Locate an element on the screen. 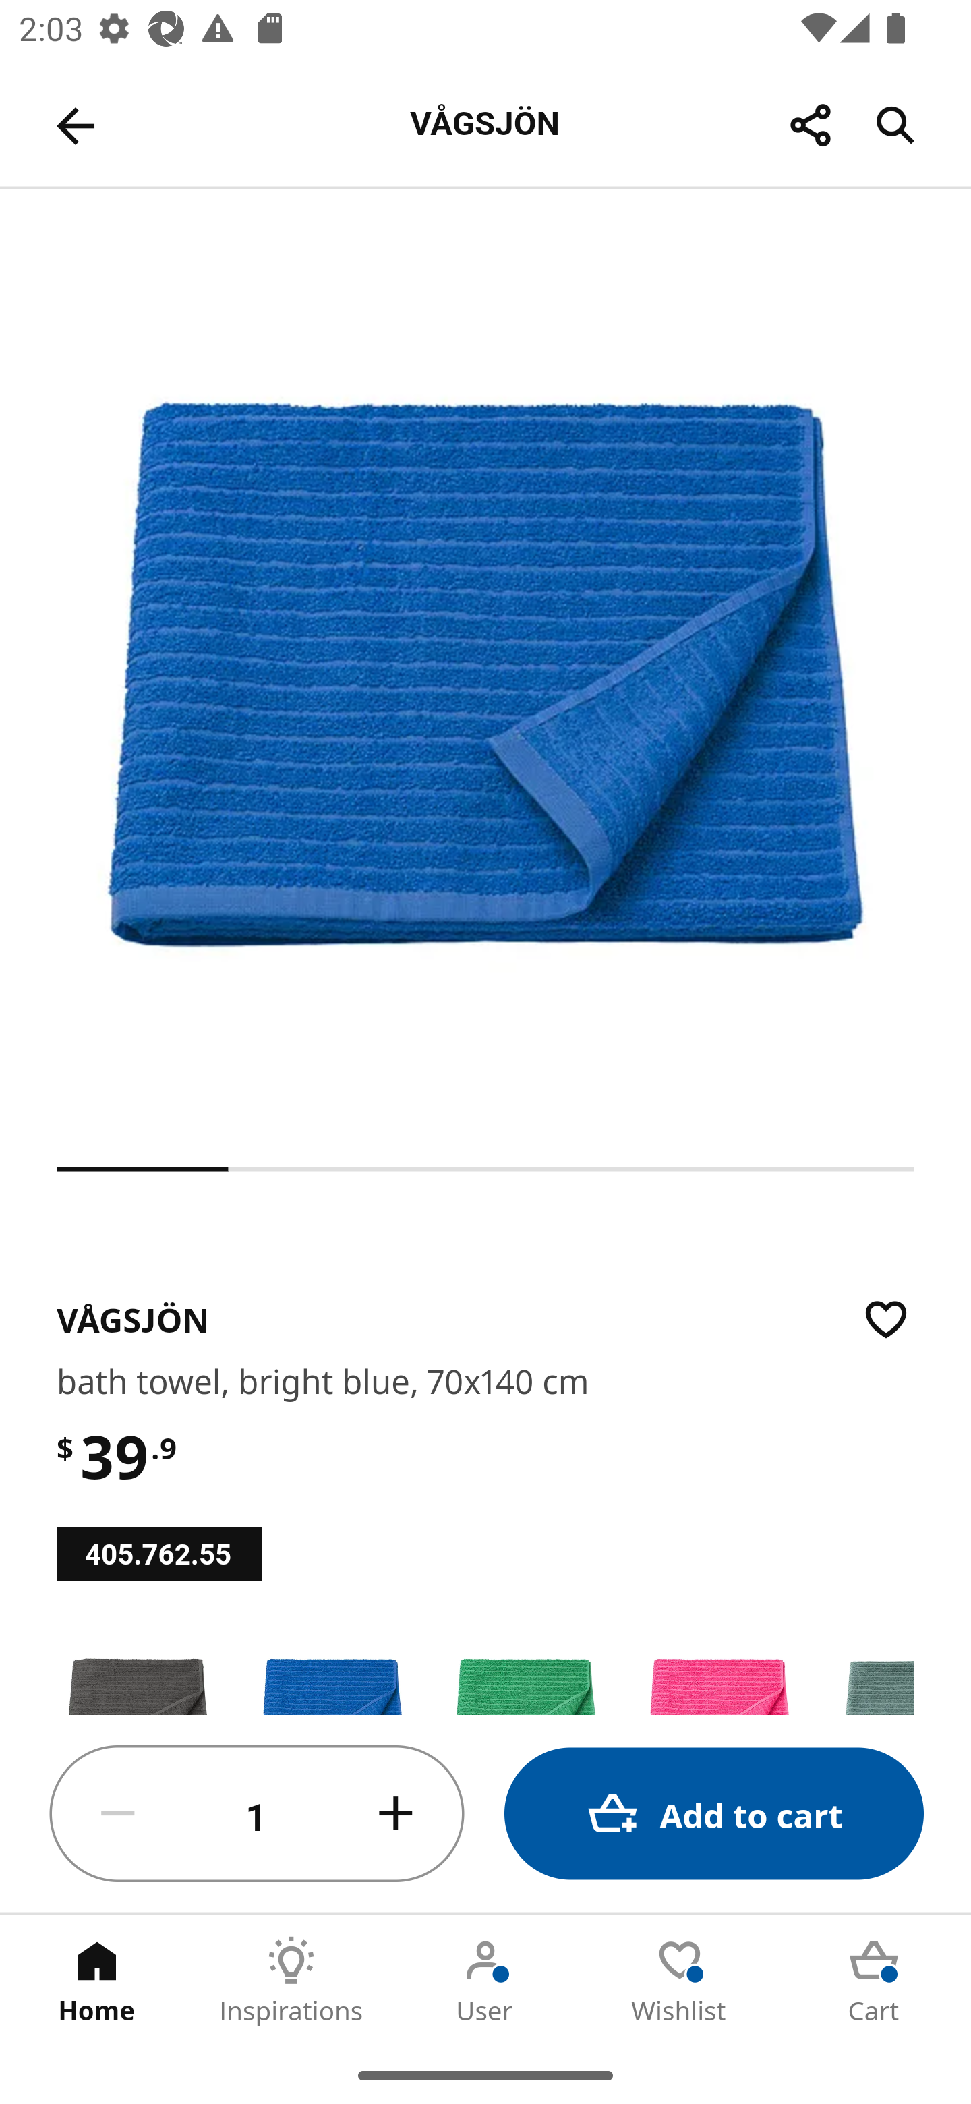 The height and width of the screenshot is (2104, 971). Wishlist
Tab 4 of 5 is located at coordinates (680, 1981).